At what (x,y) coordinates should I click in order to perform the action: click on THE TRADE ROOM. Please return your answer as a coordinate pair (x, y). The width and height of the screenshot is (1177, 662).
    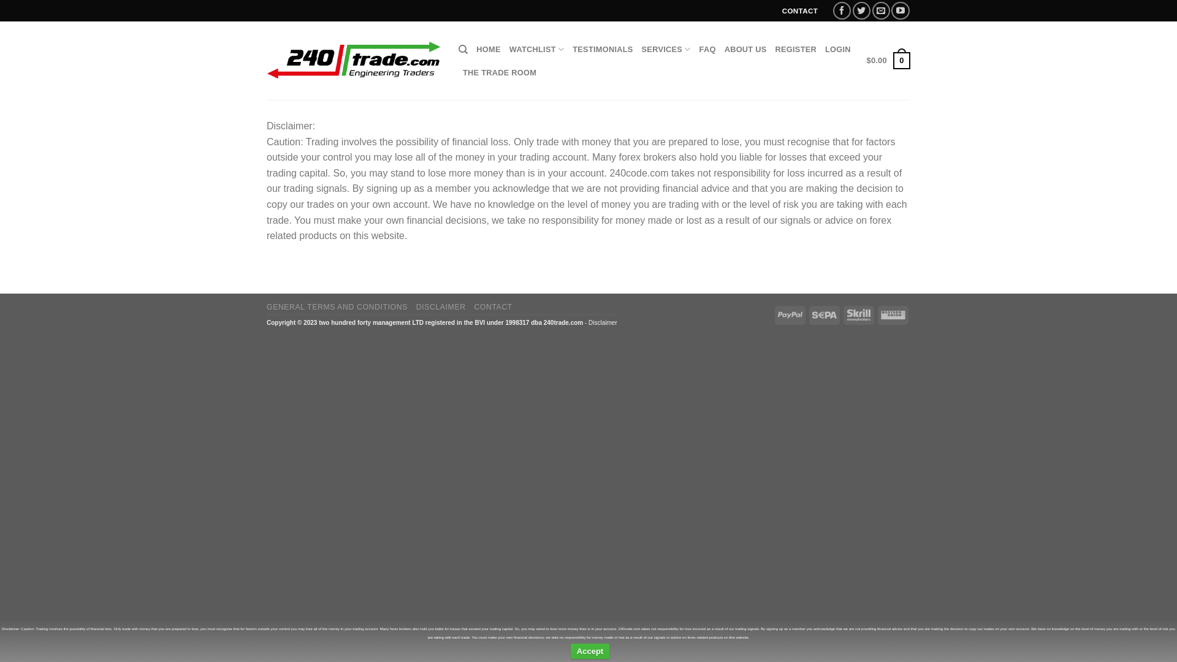
    Looking at the image, I should click on (500, 73).